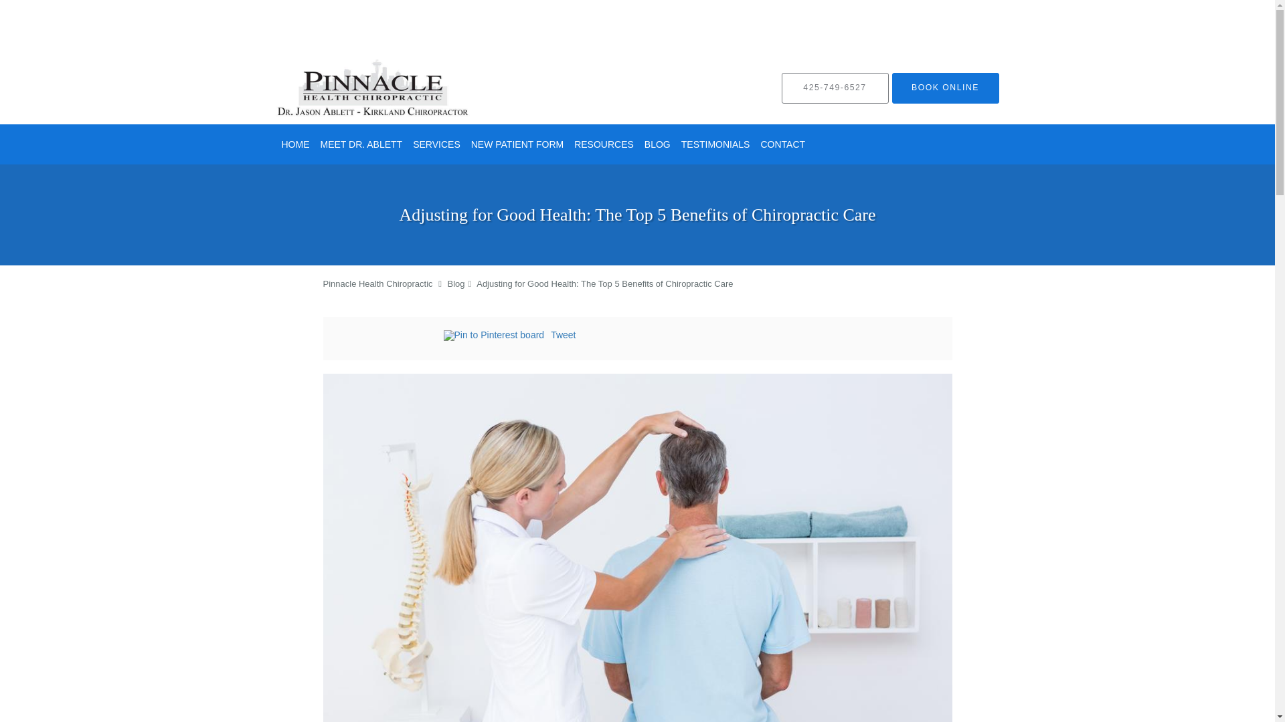 The height and width of the screenshot is (722, 1285). I want to click on RESOURCES, so click(604, 144).